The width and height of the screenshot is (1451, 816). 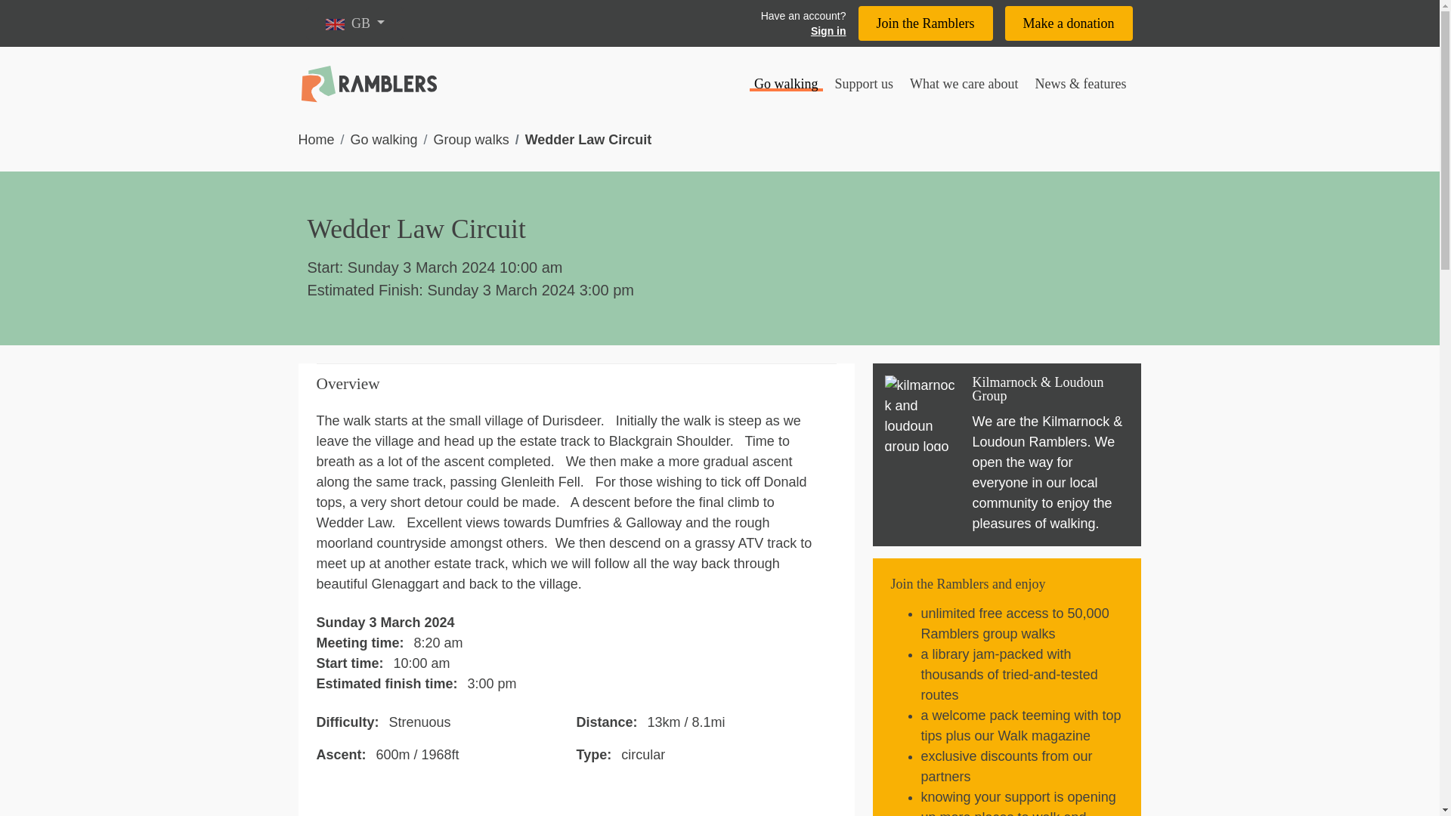 I want to click on What we care about, so click(x=964, y=85).